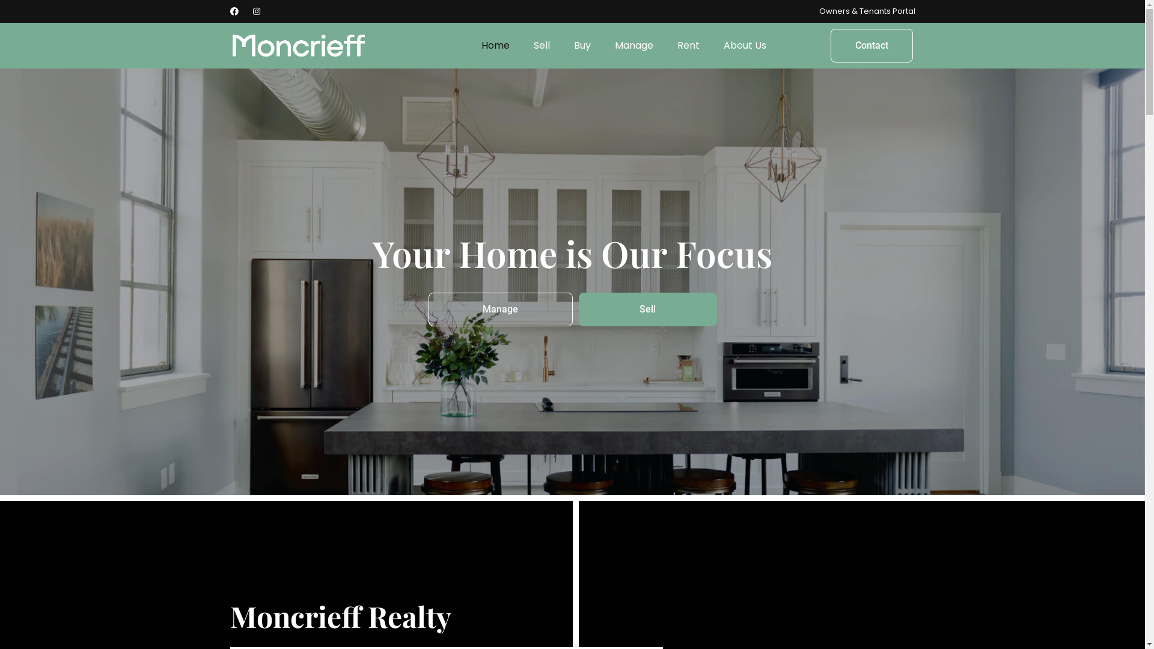 This screenshot has width=1154, height=649. What do you see at coordinates (582, 46) in the screenshot?
I see `Buy` at bounding box center [582, 46].